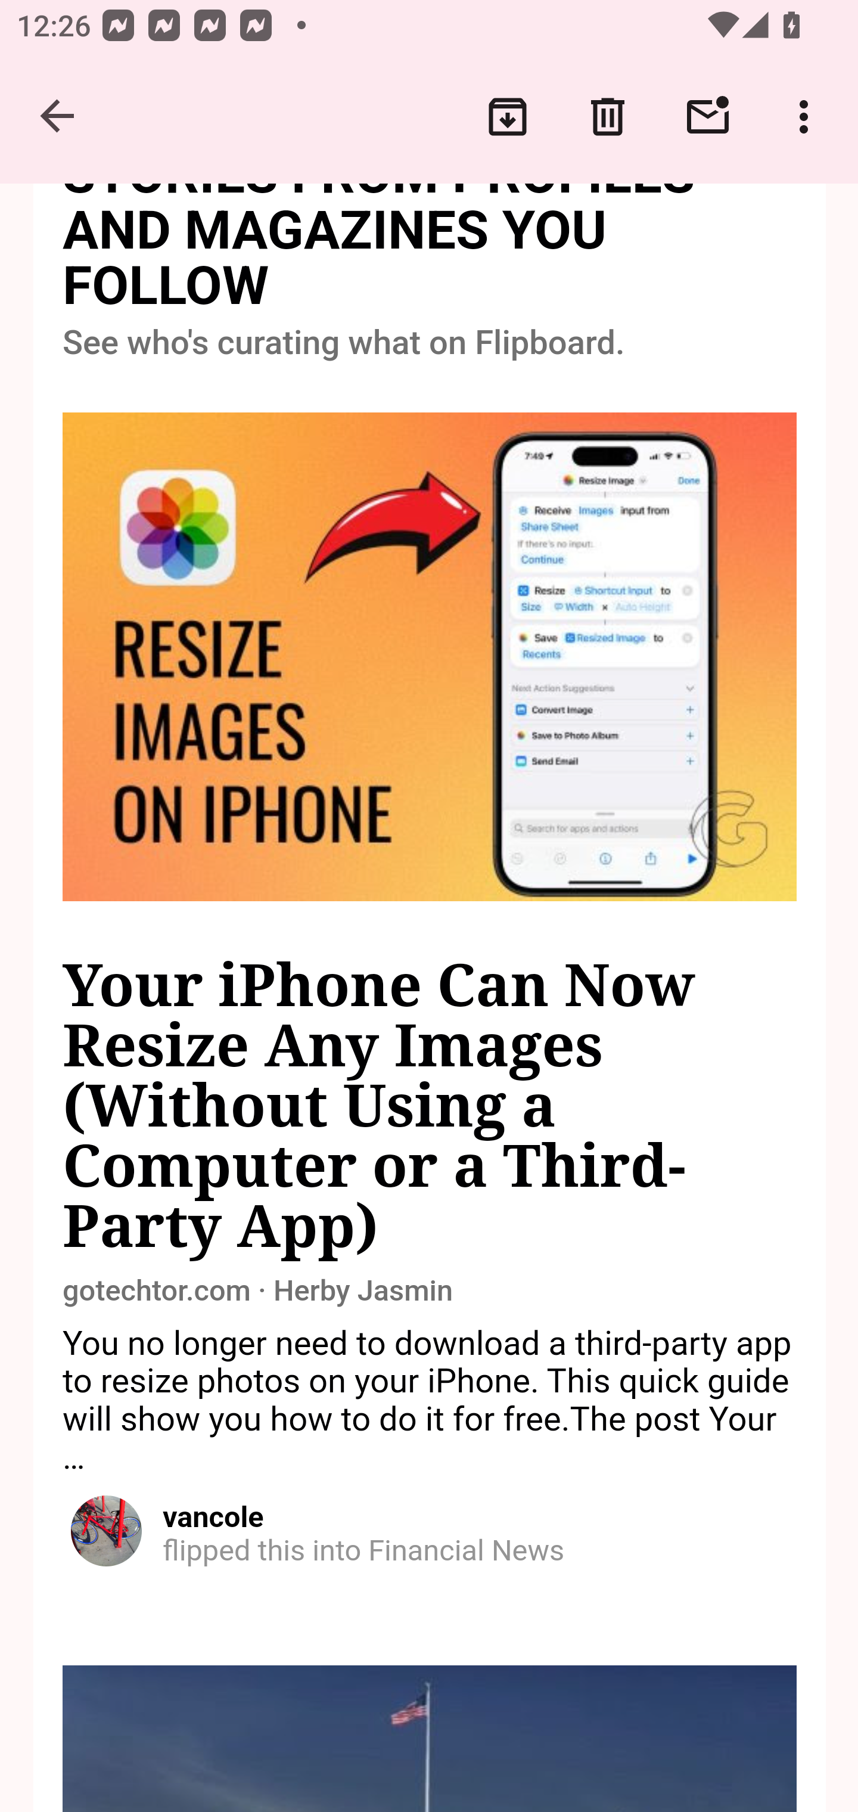 Image resolution: width=858 pixels, height=1812 pixels. Describe the element at coordinates (58, 117) in the screenshot. I see `Navigate up` at that location.